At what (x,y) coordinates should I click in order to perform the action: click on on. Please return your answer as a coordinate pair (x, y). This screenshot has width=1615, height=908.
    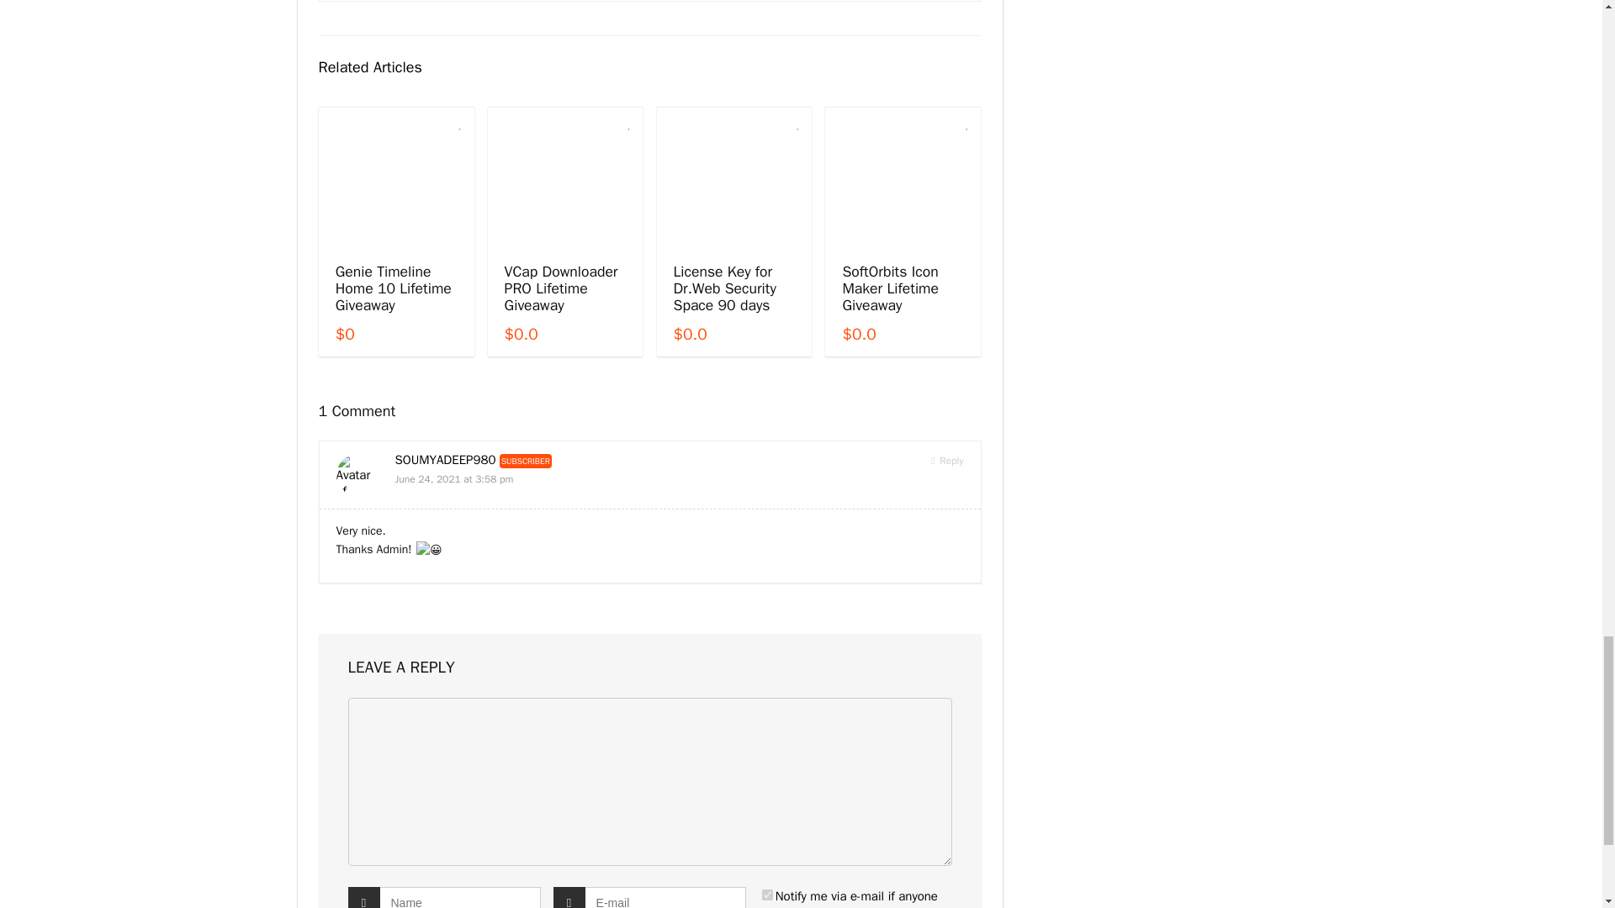
    Looking at the image, I should click on (767, 895).